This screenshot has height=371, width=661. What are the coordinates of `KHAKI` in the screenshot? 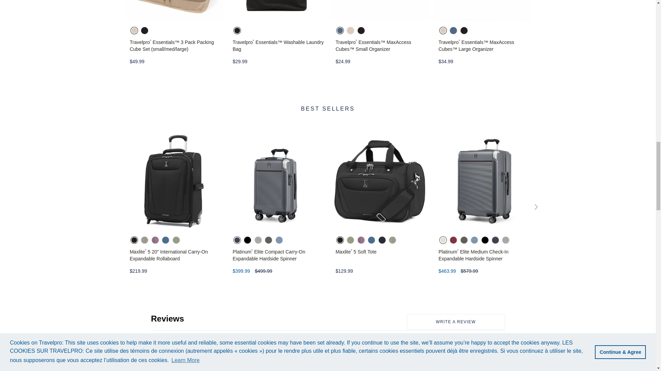 It's located at (443, 30).